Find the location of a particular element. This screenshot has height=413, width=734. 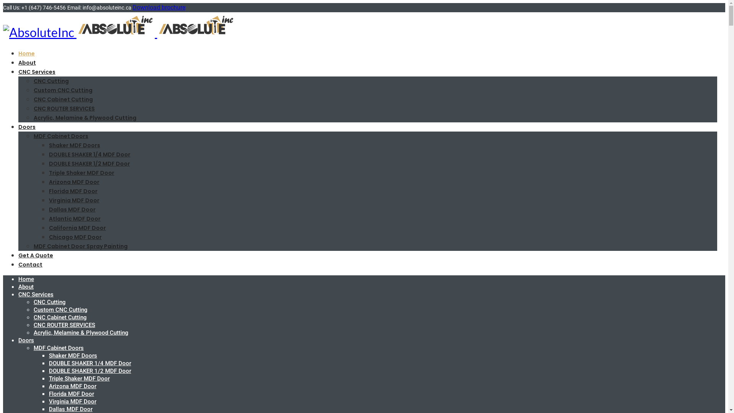

Virginia MDF Door is located at coordinates (73, 402).